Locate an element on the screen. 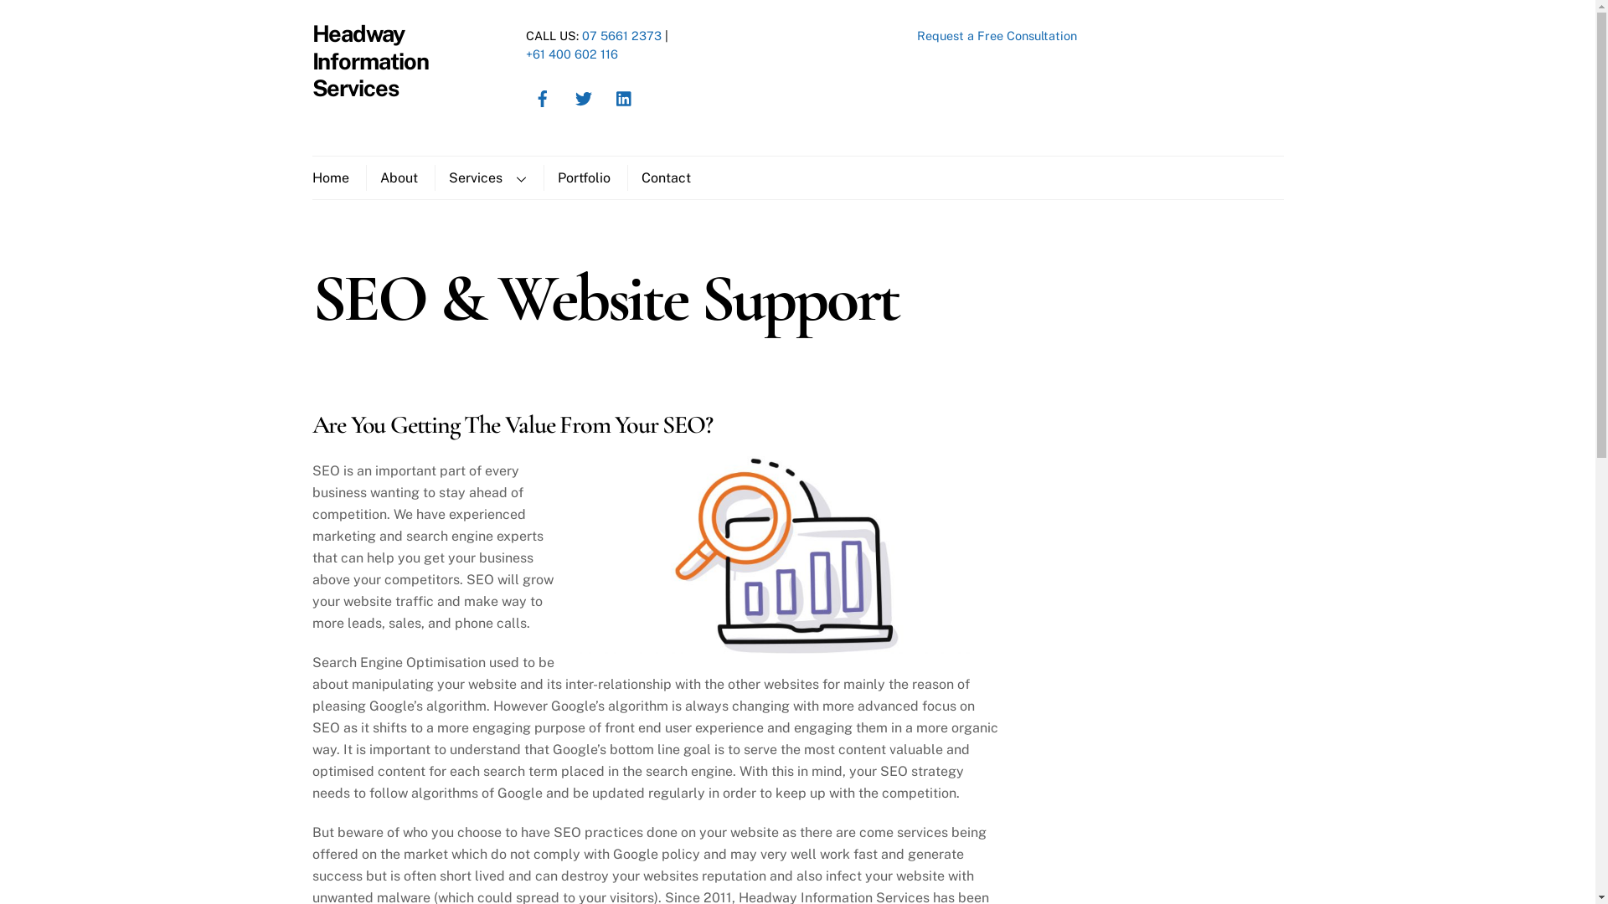  Portfolio is located at coordinates (583, 177).